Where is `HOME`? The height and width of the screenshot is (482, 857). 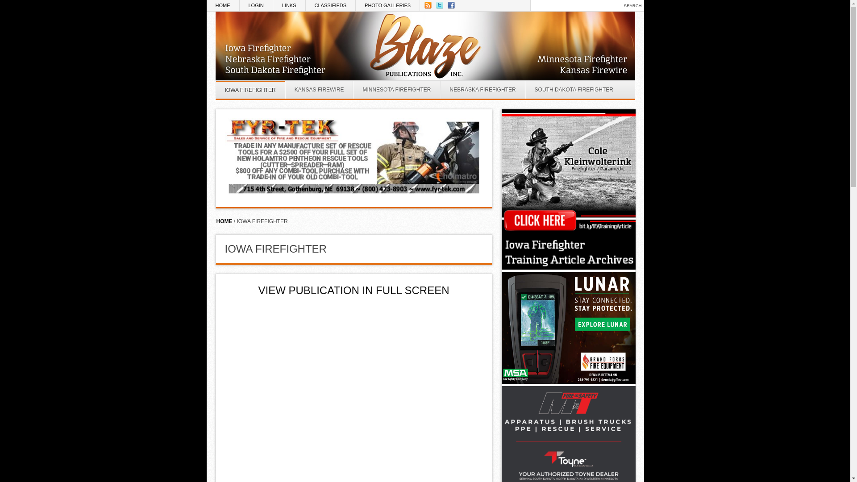
HOME is located at coordinates (222, 5).